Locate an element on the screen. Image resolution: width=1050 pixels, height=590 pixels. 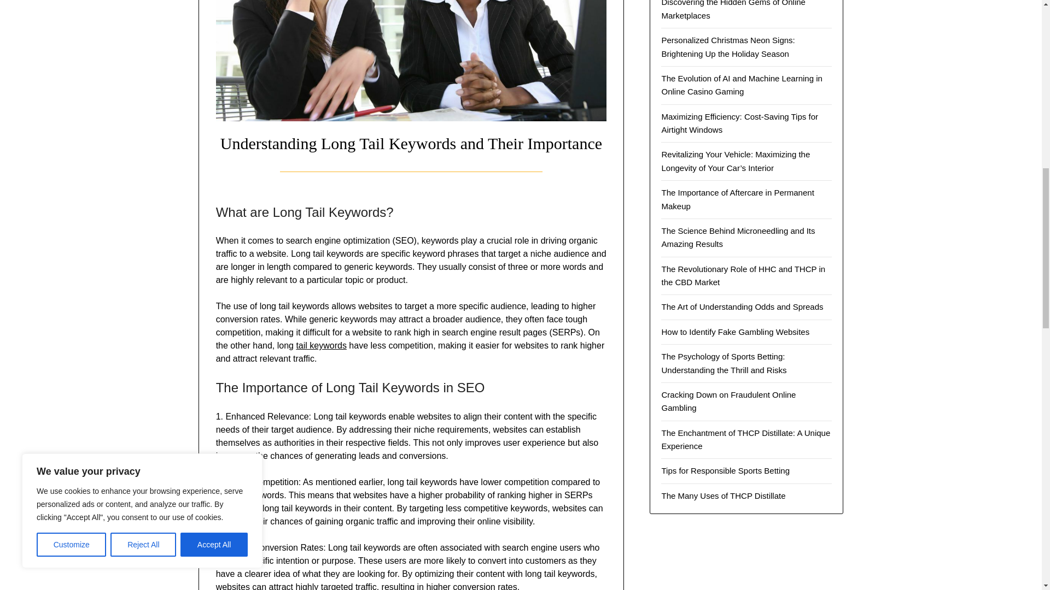
The Revolutionary Role of HHC and THCP in the CBD Market is located at coordinates (743, 275).